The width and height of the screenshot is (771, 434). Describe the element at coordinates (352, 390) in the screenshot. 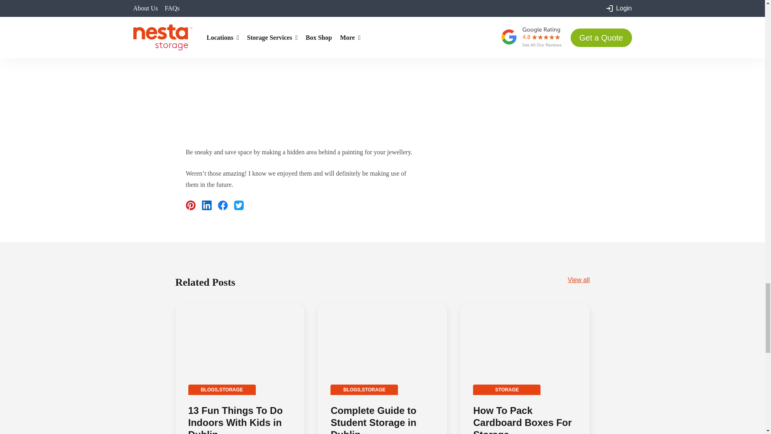

I see `Blogs` at that location.